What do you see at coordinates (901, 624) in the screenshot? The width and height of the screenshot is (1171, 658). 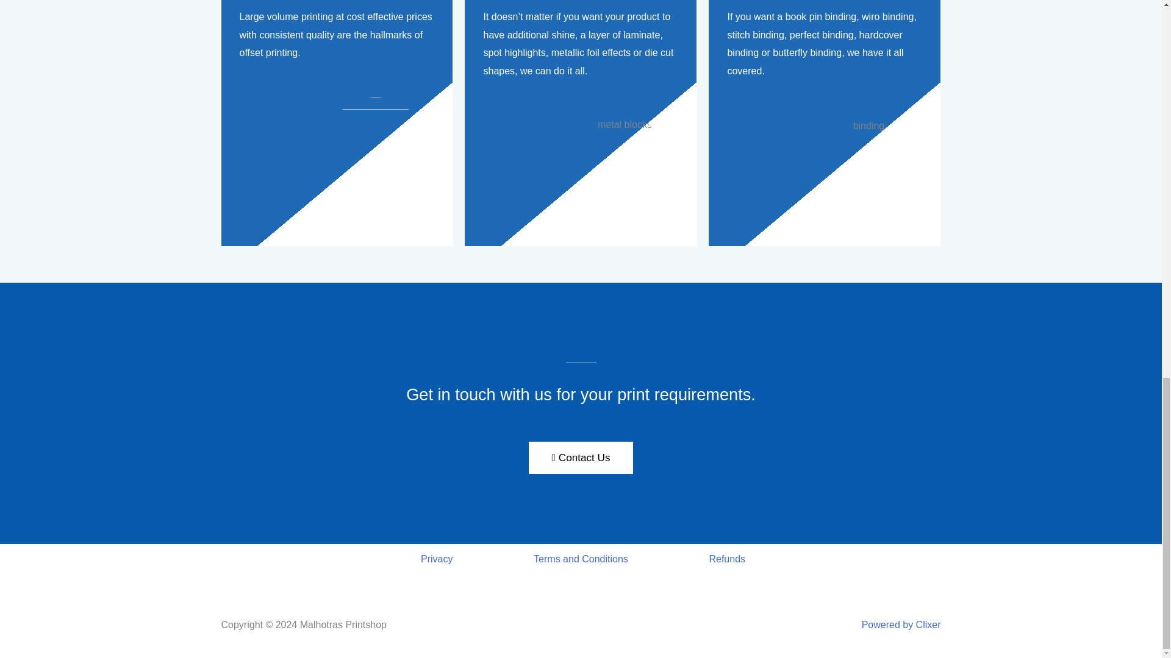 I see `Powered by Clixer` at bounding box center [901, 624].